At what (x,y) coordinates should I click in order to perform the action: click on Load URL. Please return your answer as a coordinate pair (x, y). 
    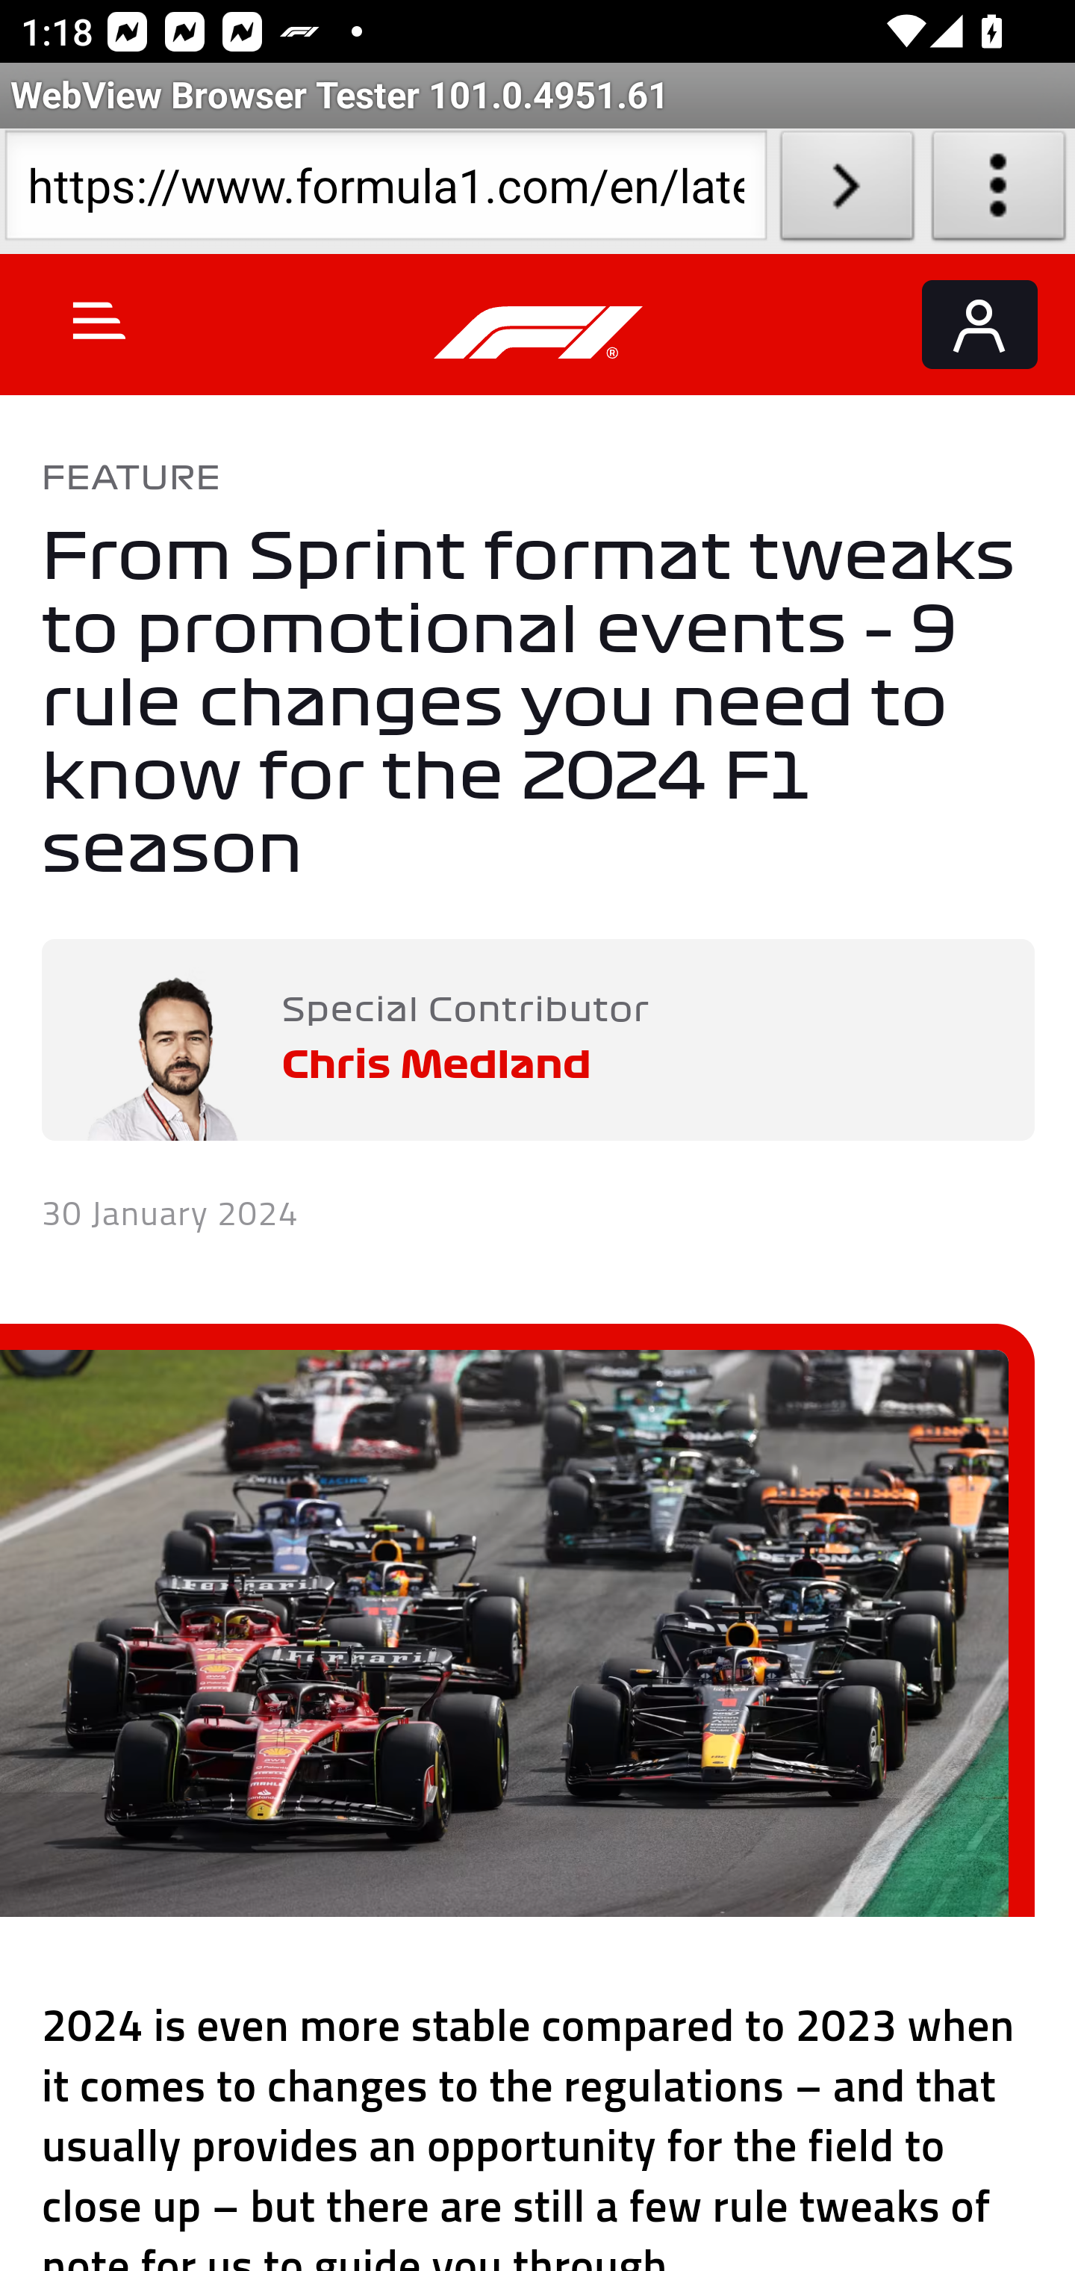
    Looking at the image, I should click on (847, 191).